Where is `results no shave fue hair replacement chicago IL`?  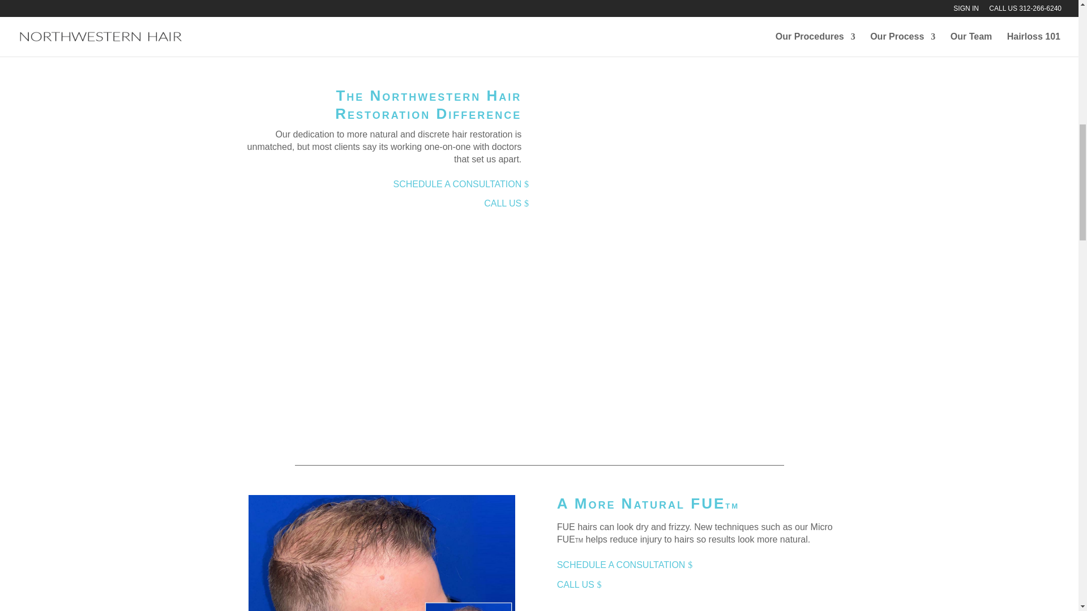 results no shave fue hair replacement chicago IL is located at coordinates (382, 553).